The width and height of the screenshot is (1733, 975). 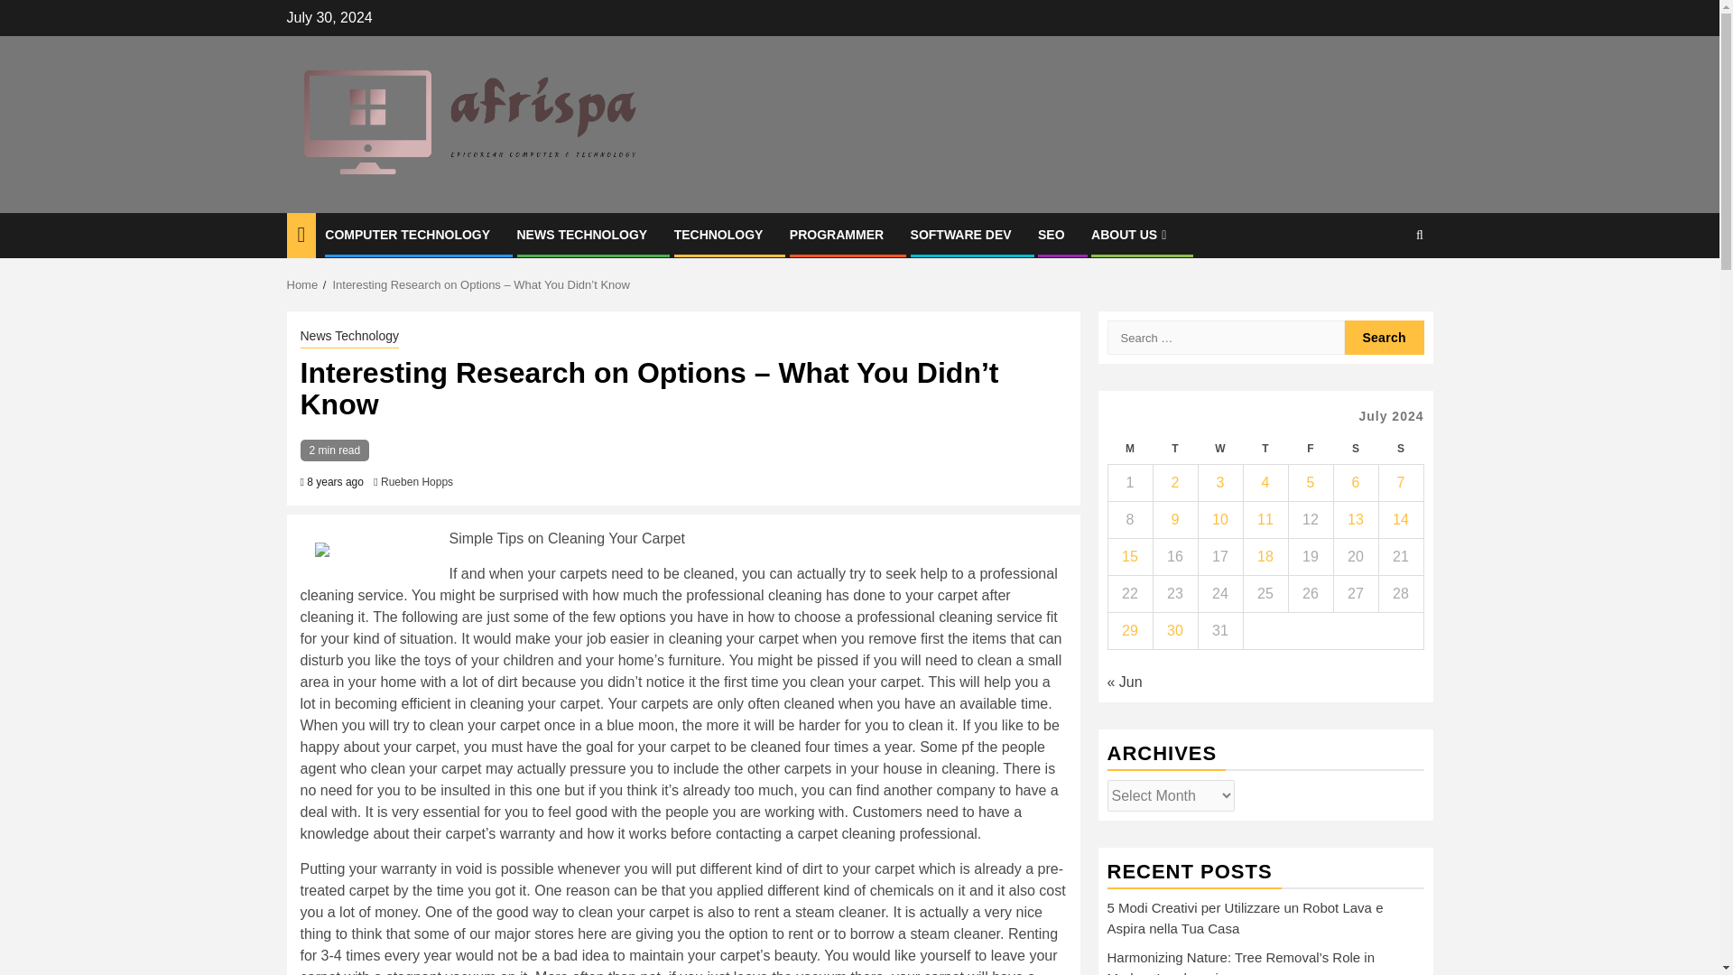 What do you see at coordinates (1129, 449) in the screenshot?
I see `Monday` at bounding box center [1129, 449].